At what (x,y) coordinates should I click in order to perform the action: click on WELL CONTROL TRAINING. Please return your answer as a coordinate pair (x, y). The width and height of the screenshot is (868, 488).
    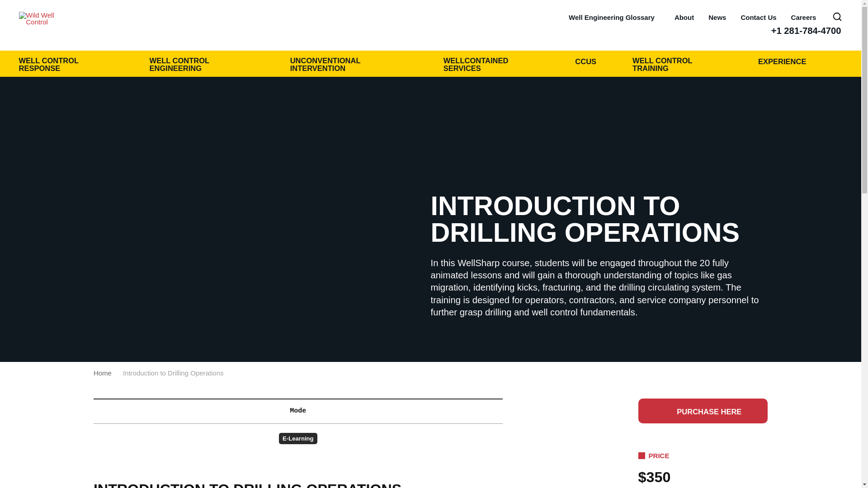
    Looking at the image, I should click on (684, 63).